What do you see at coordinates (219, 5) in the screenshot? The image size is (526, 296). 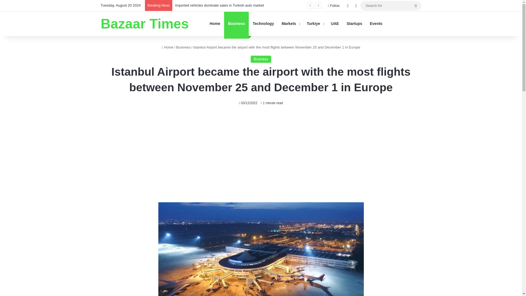 I see `Imported vehicles dominate sales in Turkish auto market` at bounding box center [219, 5].